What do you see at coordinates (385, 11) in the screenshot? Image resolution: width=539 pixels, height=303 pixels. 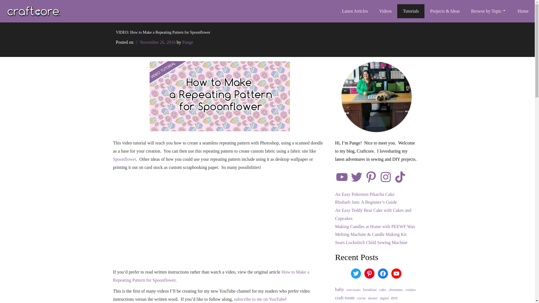 I see `Videos` at bounding box center [385, 11].